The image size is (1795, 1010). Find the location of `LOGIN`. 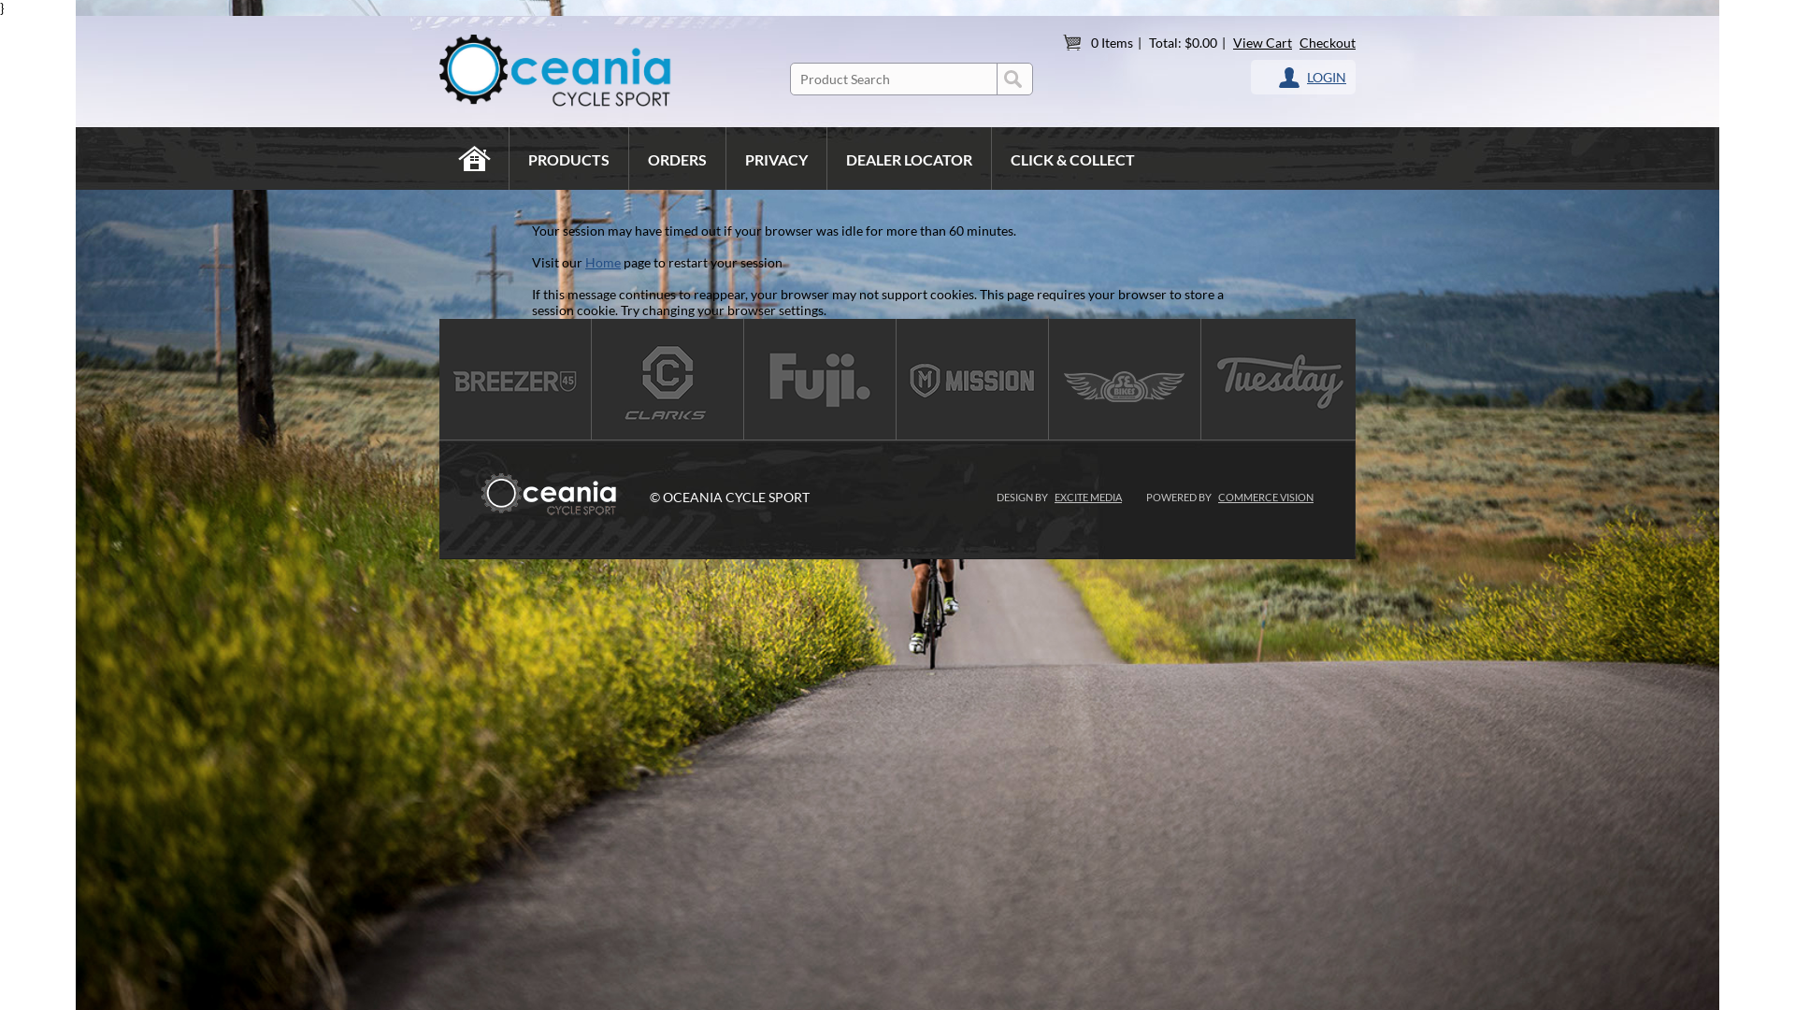

LOGIN is located at coordinates (1313, 77).